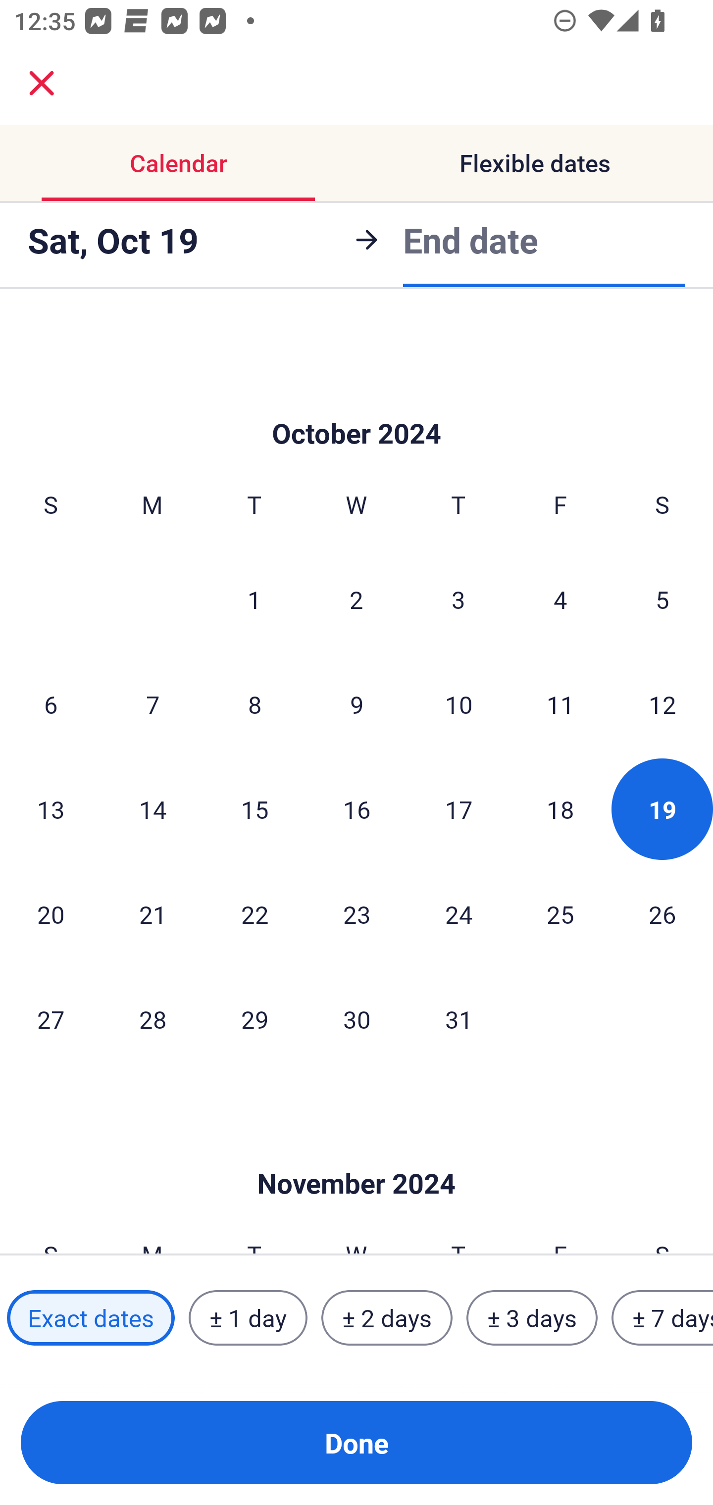  I want to click on 18 Friday, October 18, 2024, so click(560, 809).